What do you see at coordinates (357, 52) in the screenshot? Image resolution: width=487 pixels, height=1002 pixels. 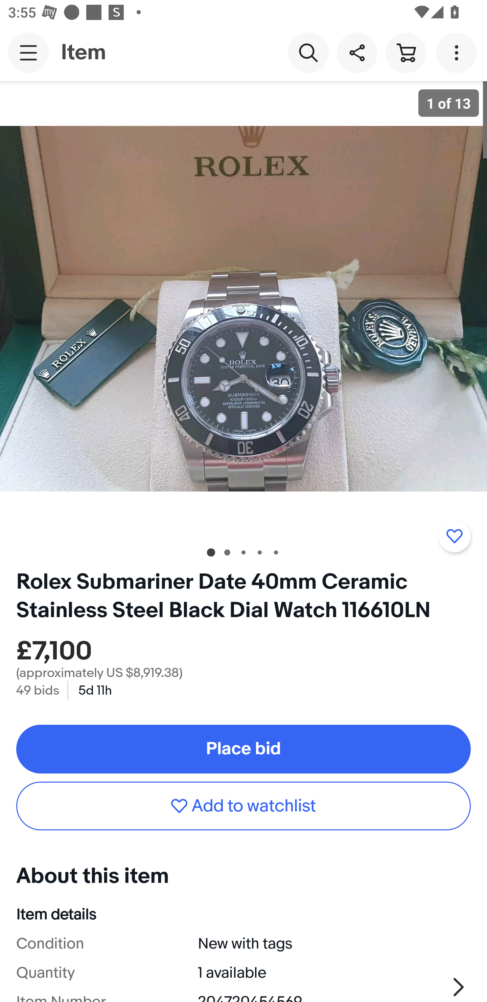 I see `Share this item` at bounding box center [357, 52].